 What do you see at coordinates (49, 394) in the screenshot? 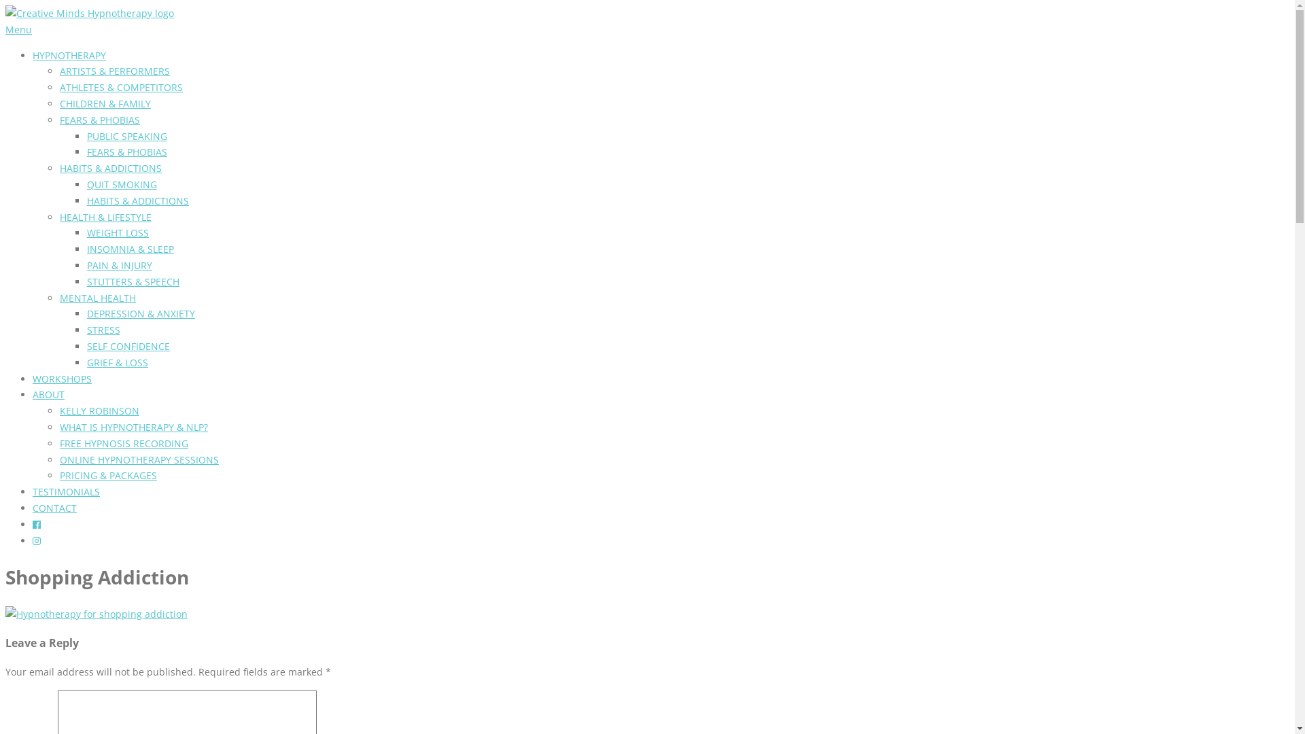
I see `ABOUT` at bounding box center [49, 394].